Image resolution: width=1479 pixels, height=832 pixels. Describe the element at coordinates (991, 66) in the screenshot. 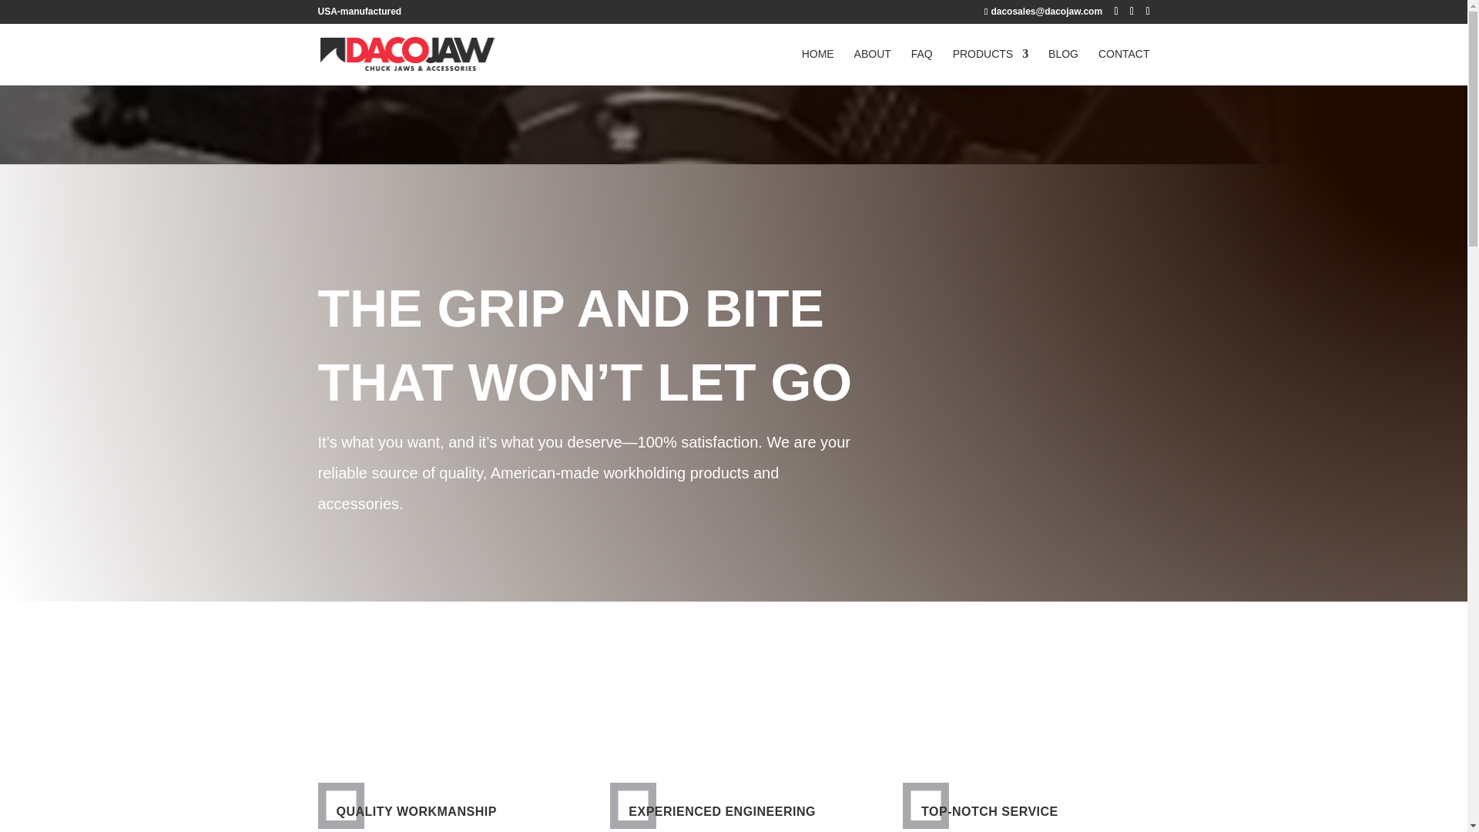

I see `PRODUCTS` at that location.